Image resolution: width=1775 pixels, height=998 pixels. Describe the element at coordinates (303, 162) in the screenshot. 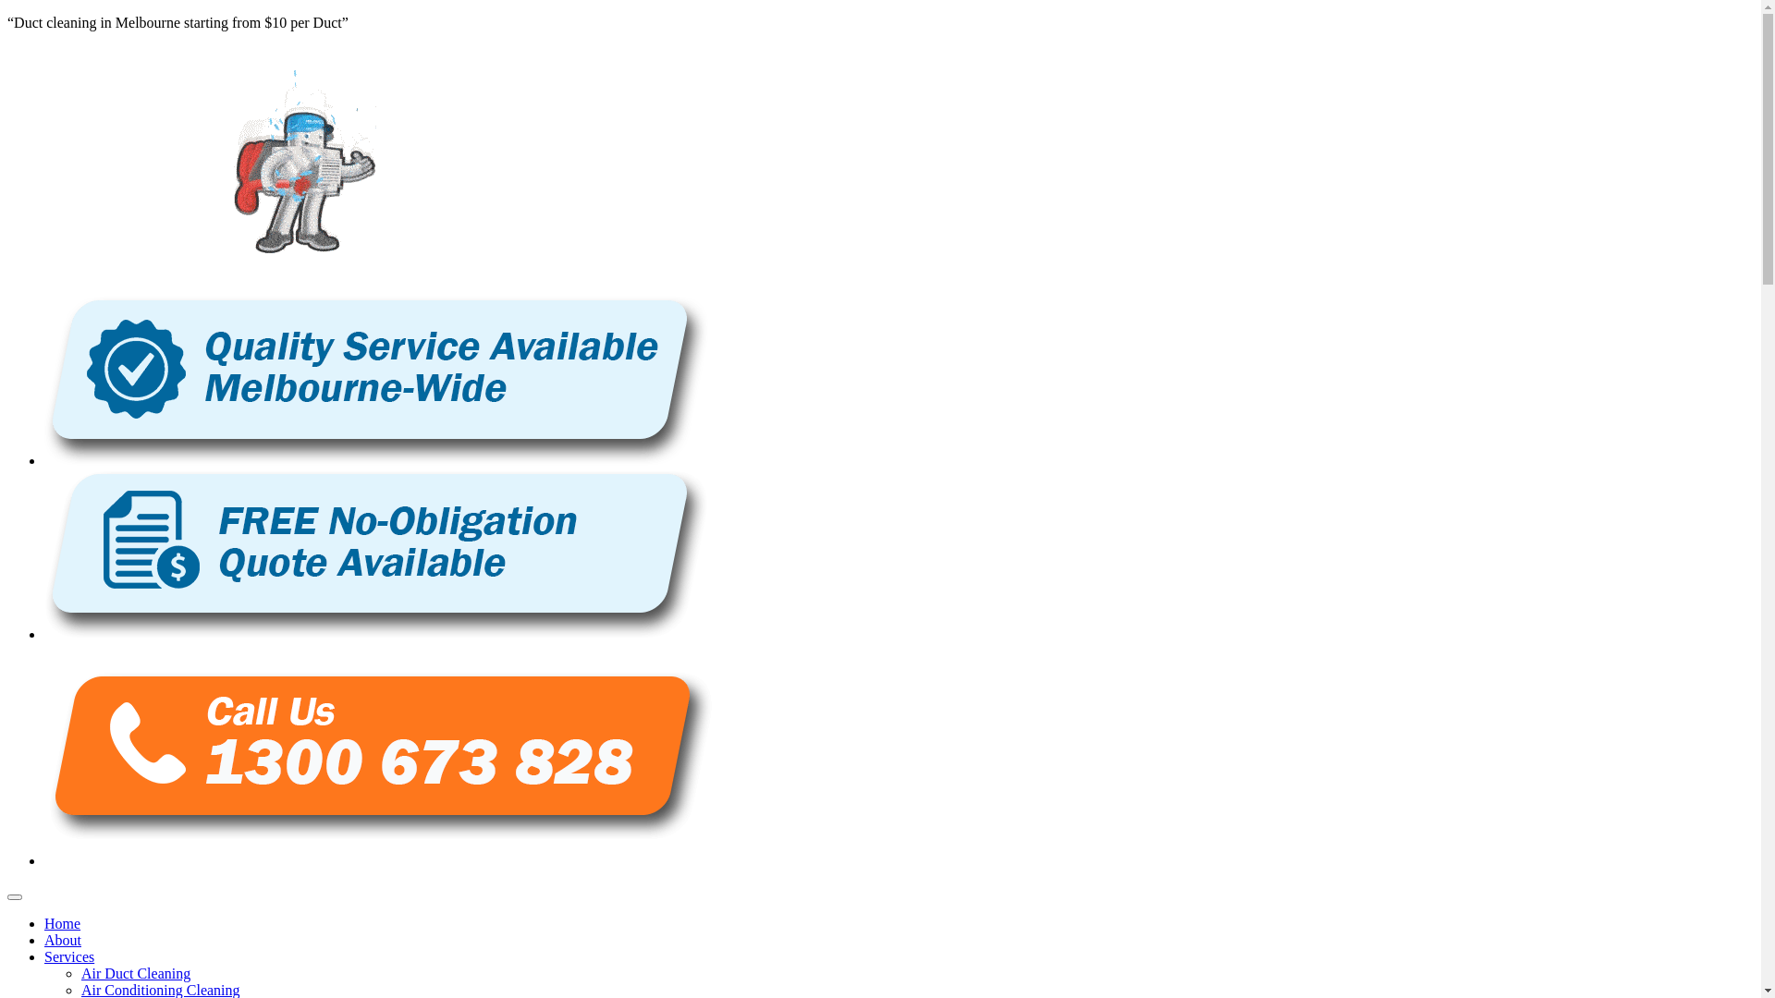

I see `Duct Cleaning Melbourne` at that location.